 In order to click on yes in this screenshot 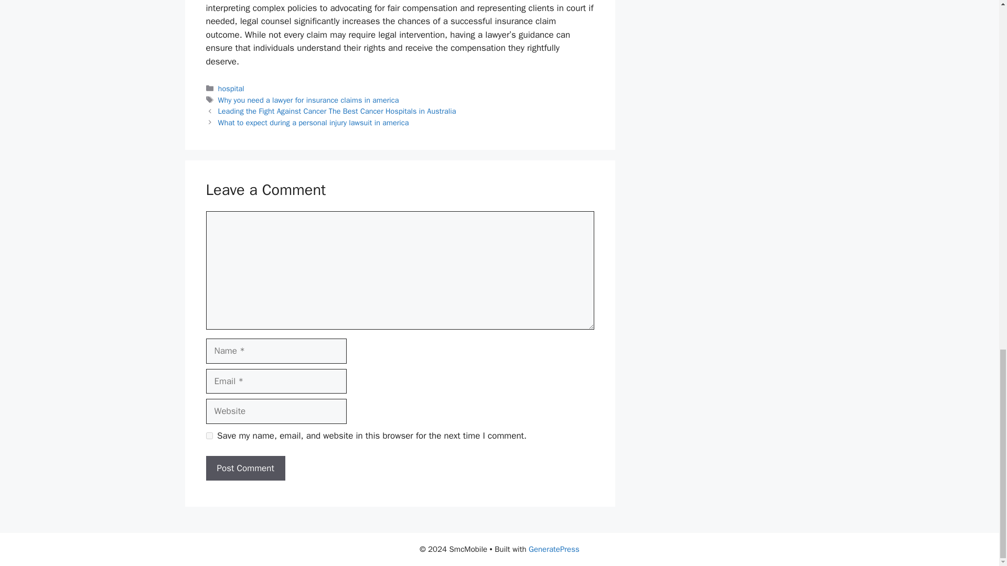, I will do `click(209, 436)`.